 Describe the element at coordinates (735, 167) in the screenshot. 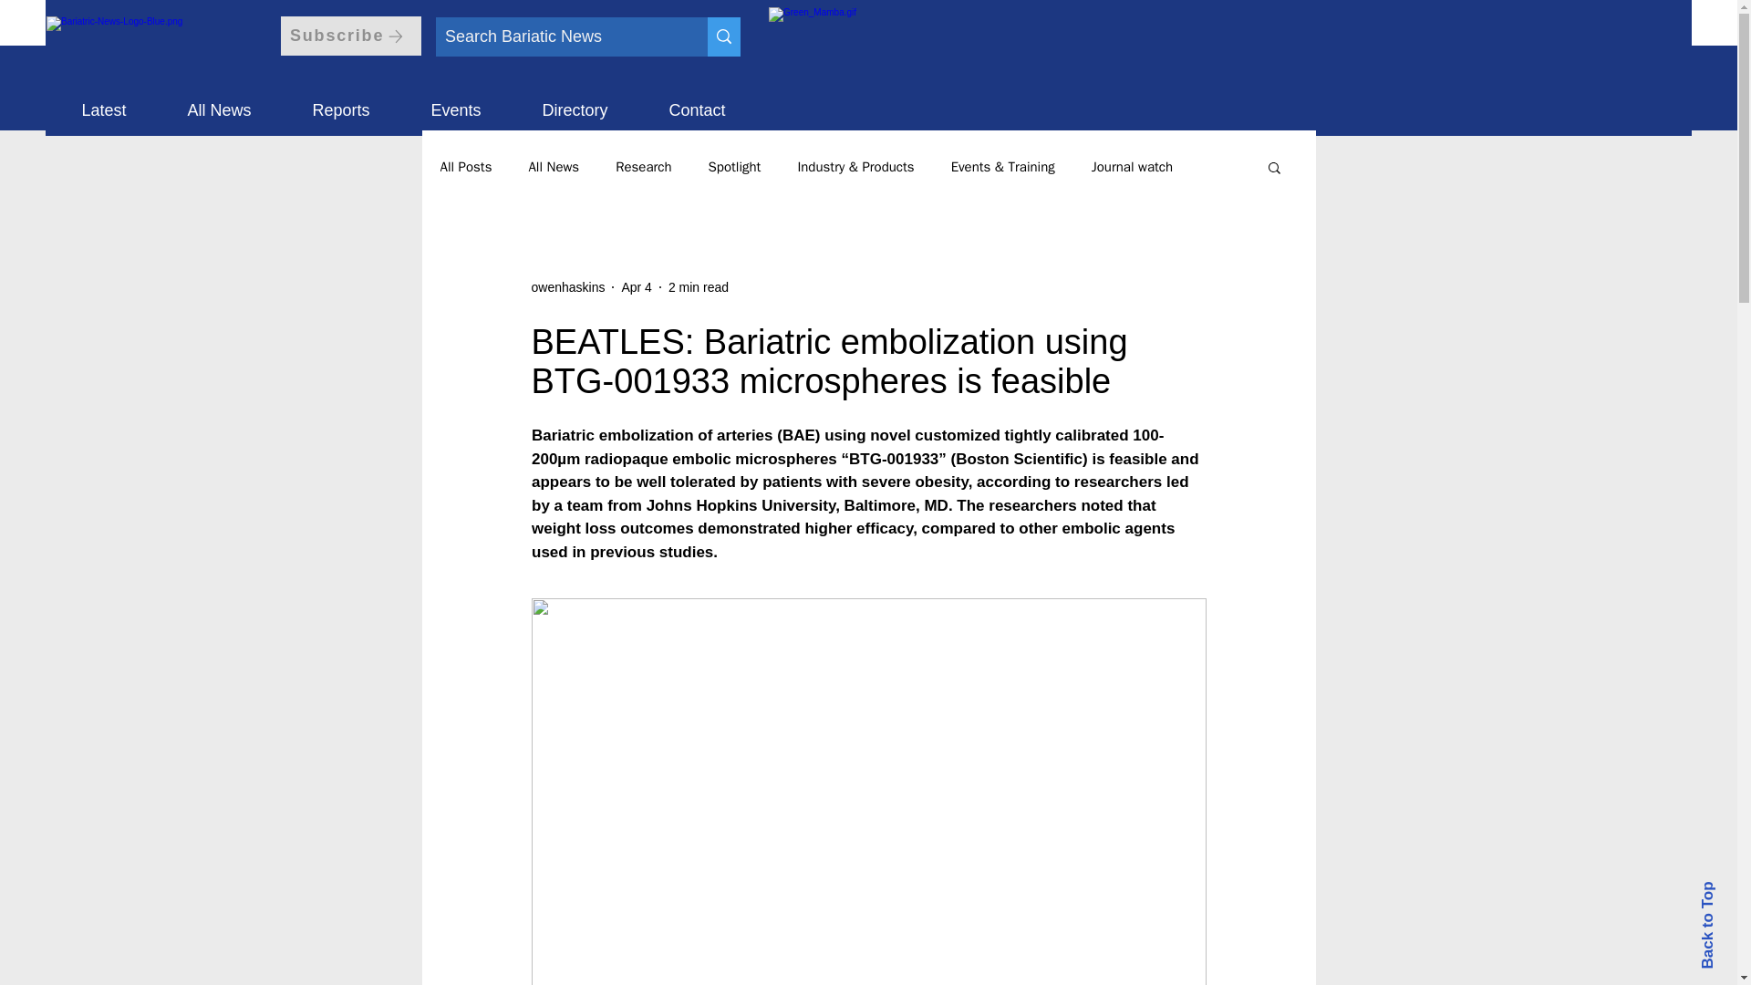

I see `Spotlight` at that location.